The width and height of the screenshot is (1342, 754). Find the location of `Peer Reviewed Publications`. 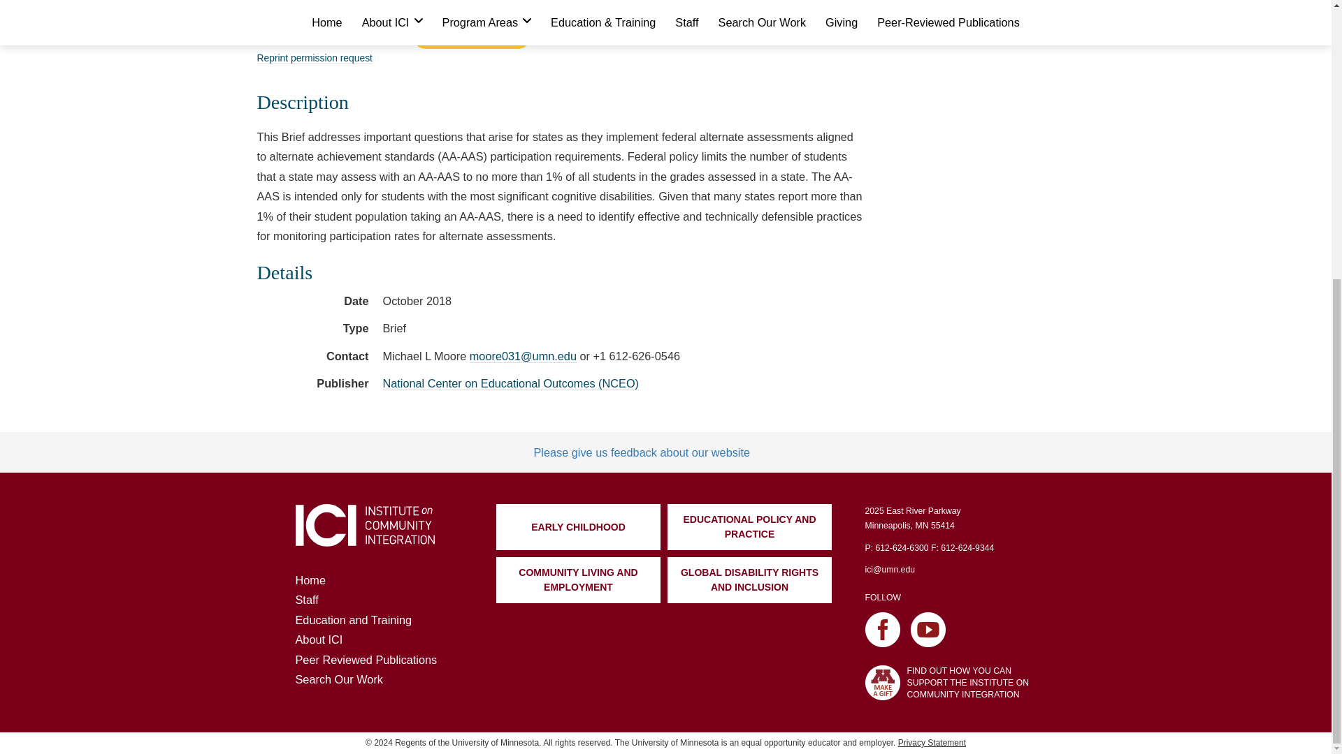

Peer Reviewed Publications is located at coordinates (364, 540).